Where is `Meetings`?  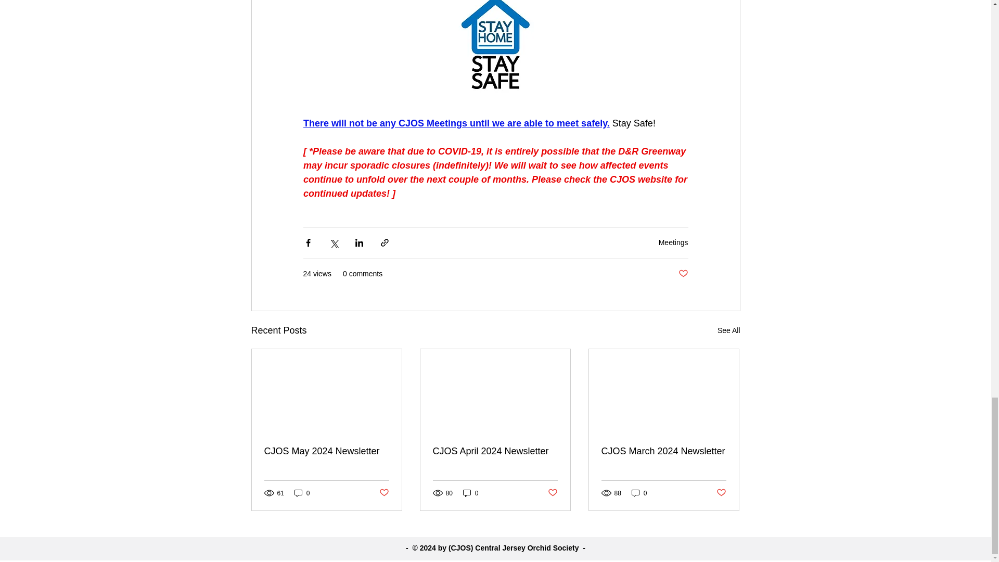 Meetings is located at coordinates (673, 242).